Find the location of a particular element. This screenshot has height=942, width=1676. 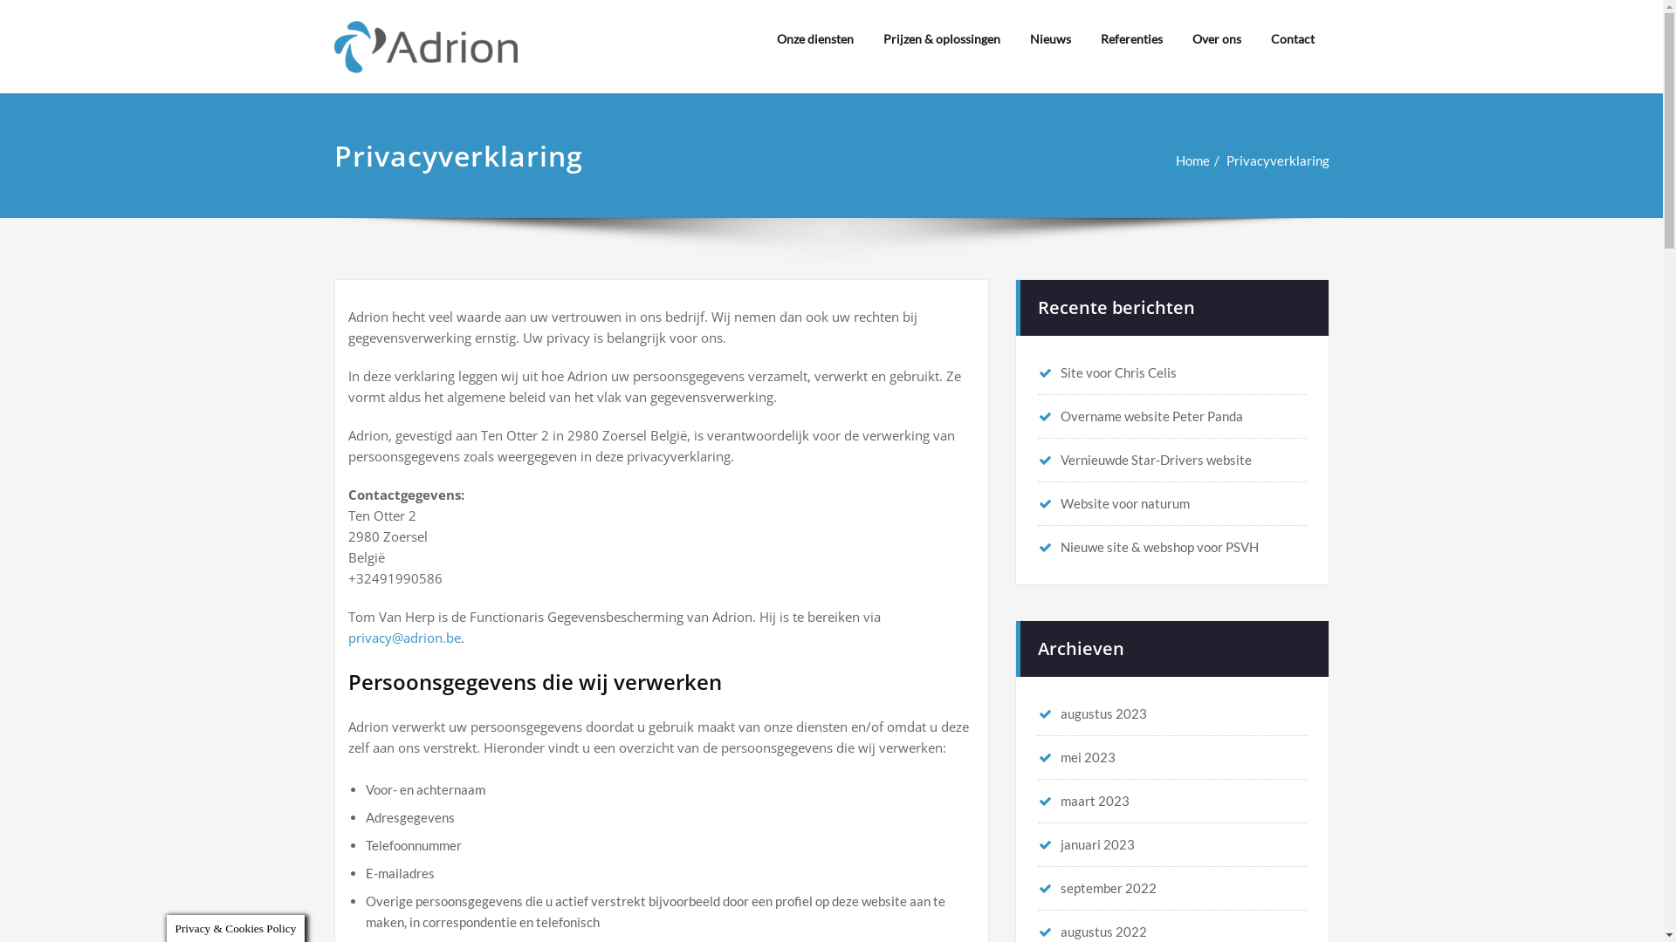

Overname website Peter Panda is located at coordinates (1140, 416).